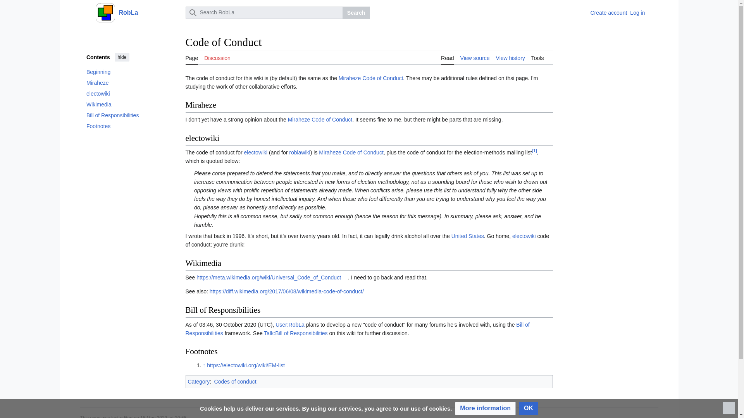 Image resolution: width=744 pixels, height=418 pixels. Describe the element at coordinates (217, 57) in the screenshot. I see `Discussion` at that location.